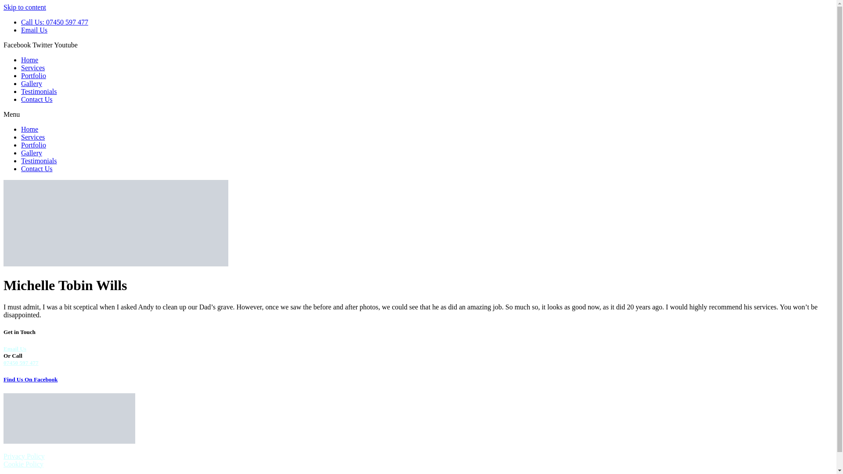 This screenshot has width=843, height=474. Describe the element at coordinates (34, 30) in the screenshot. I see `Email Us` at that location.